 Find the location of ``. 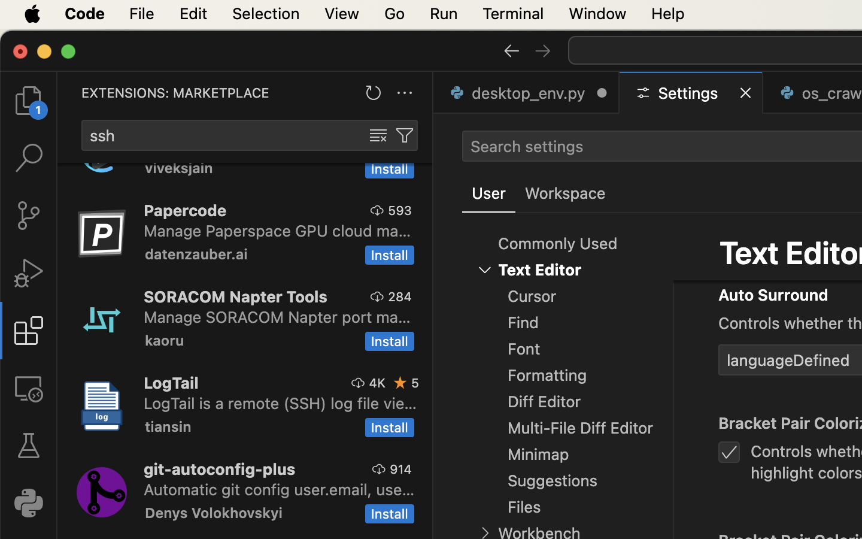

 is located at coordinates (511, 50).